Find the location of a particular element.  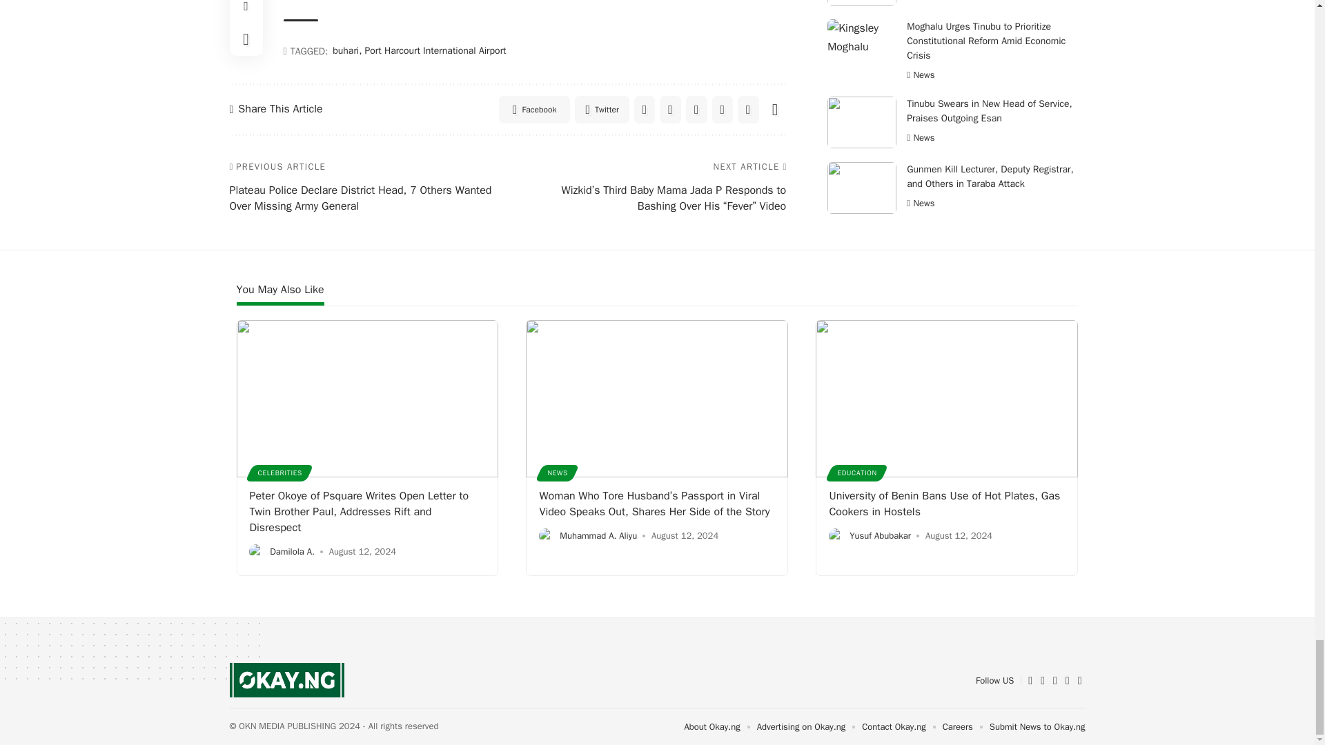

Okay.ng is located at coordinates (287, 680).